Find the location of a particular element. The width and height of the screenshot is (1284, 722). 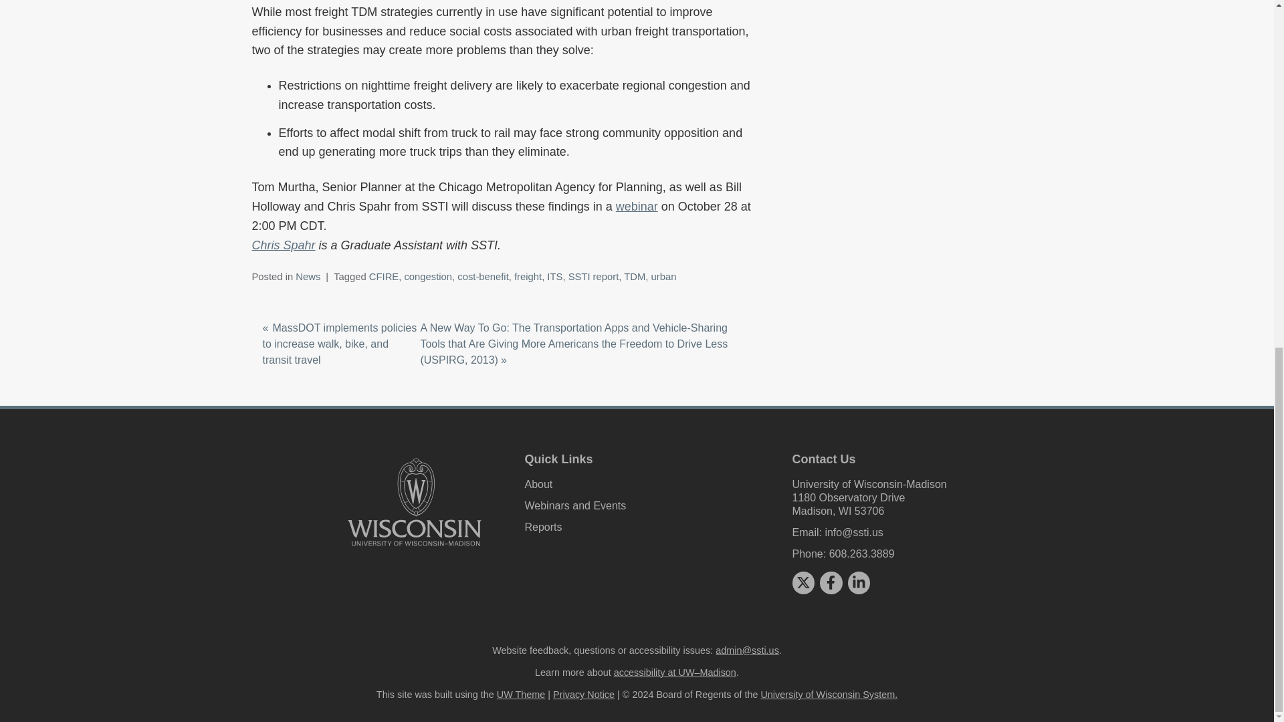

facebook is located at coordinates (831, 582).